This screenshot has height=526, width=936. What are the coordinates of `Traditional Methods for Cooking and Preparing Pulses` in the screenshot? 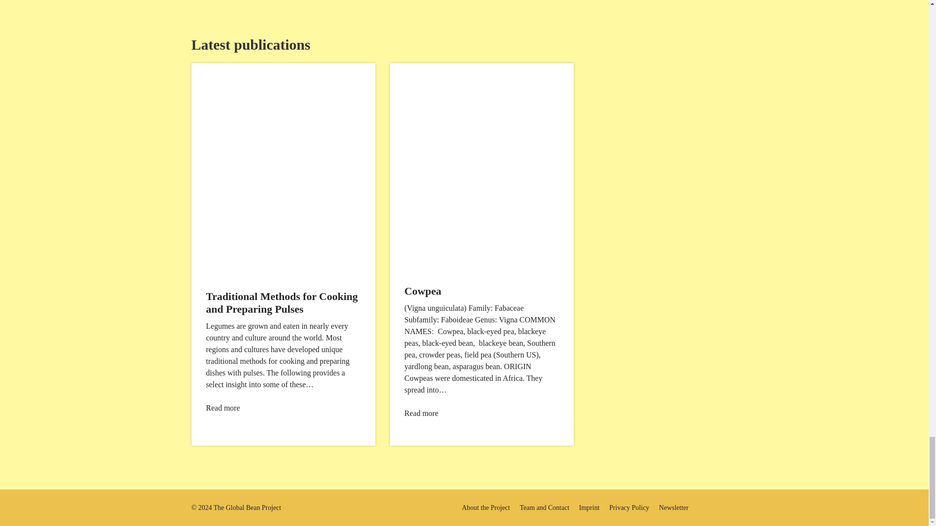 It's located at (282, 302).